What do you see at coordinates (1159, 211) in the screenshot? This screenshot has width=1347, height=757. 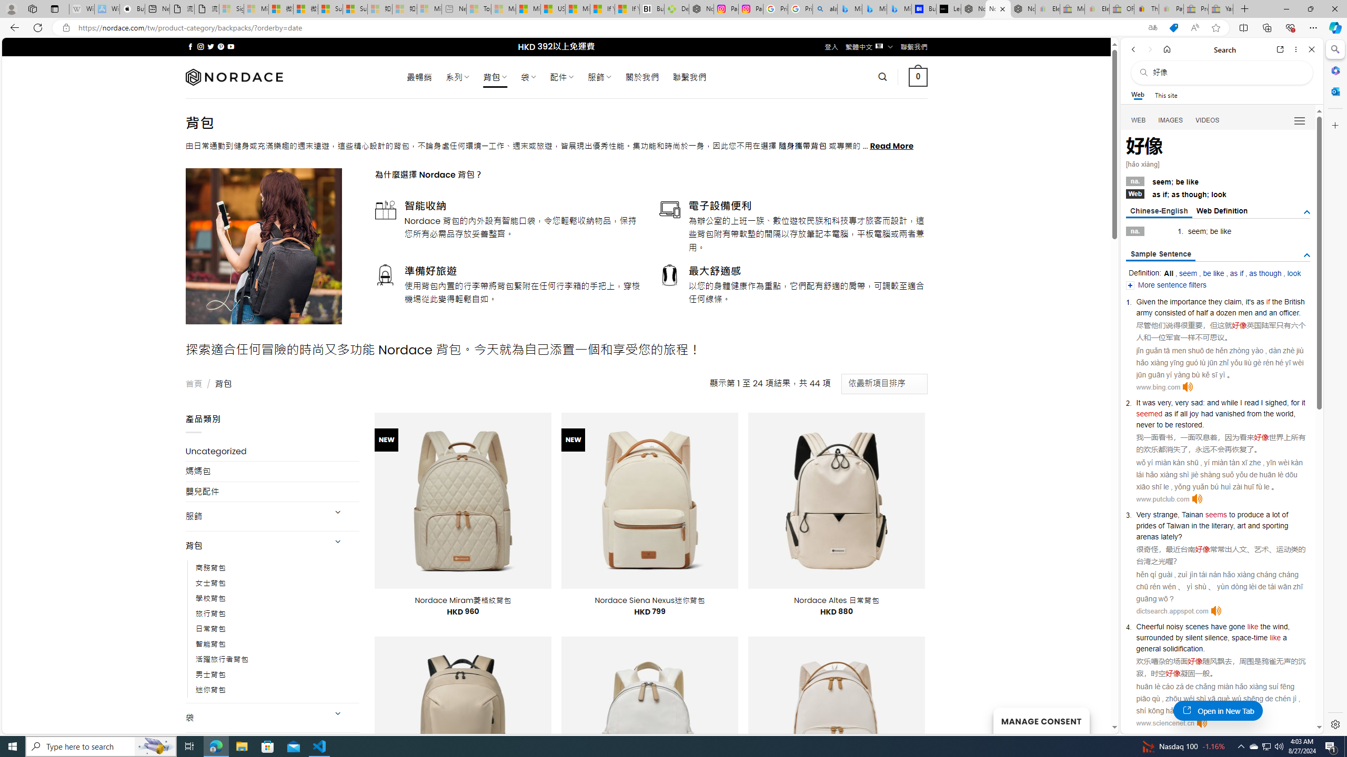 I see `Chinese-English` at bounding box center [1159, 211].